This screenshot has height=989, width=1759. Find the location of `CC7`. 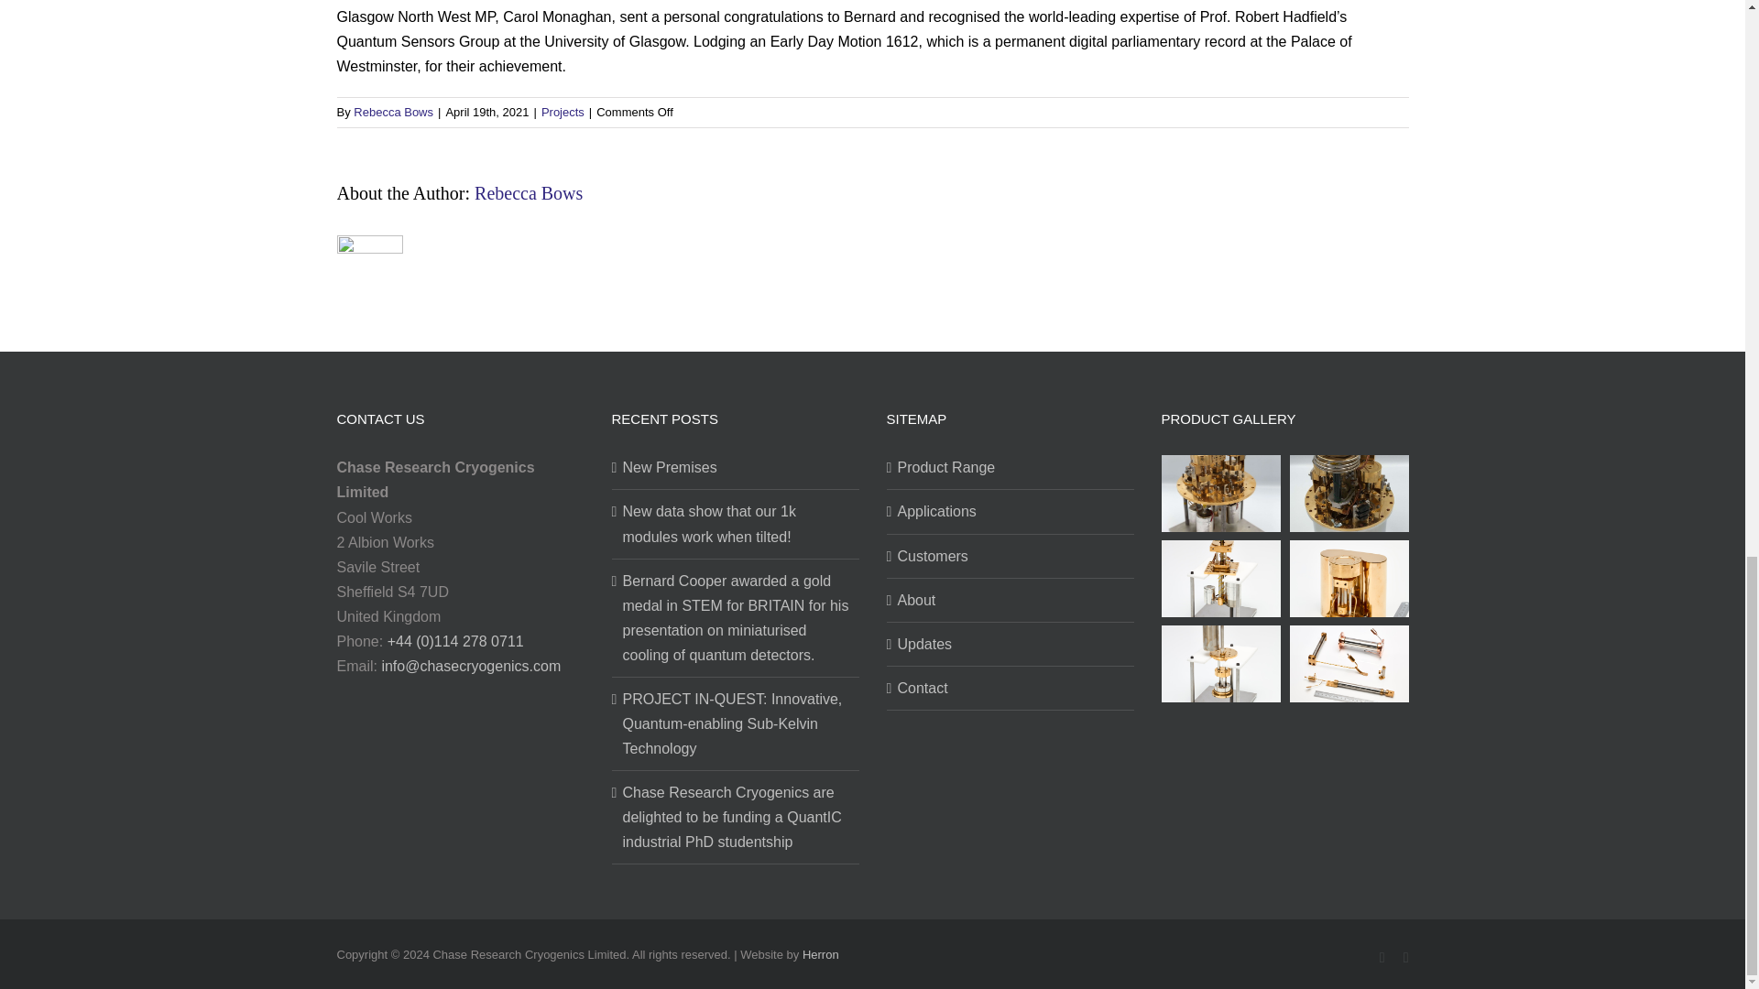

CC7 is located at coordinates (1220, 493).